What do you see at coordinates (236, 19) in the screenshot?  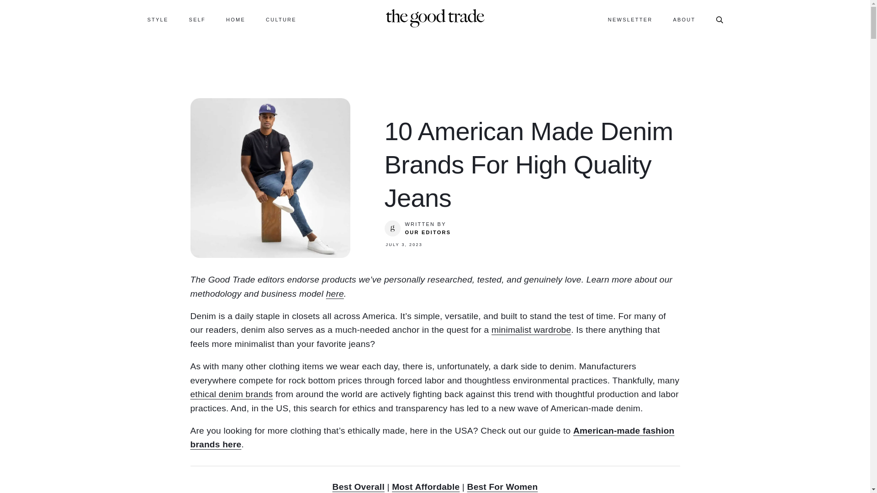 I see `HOME` at bounding box center [236, 19].